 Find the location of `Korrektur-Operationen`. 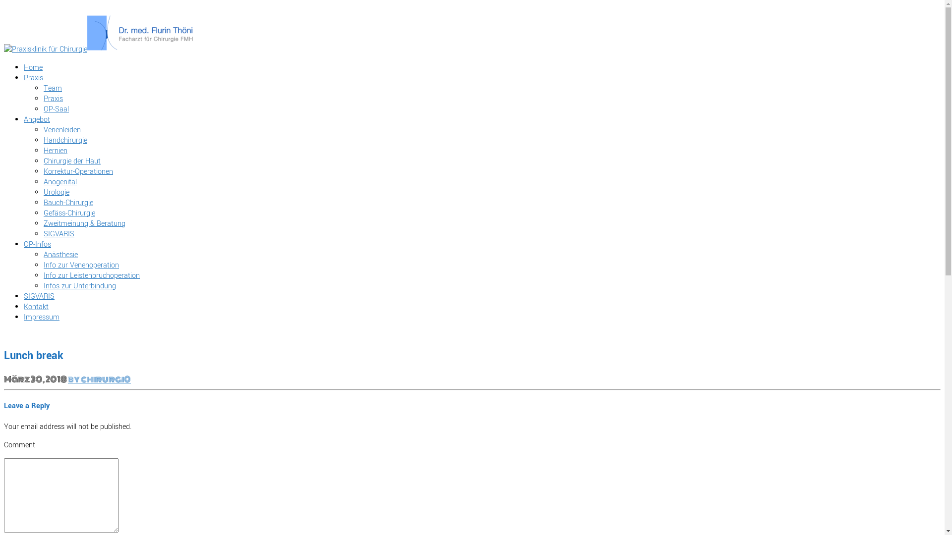

Korrektur-Operationen is located at coordinates (78, 171).